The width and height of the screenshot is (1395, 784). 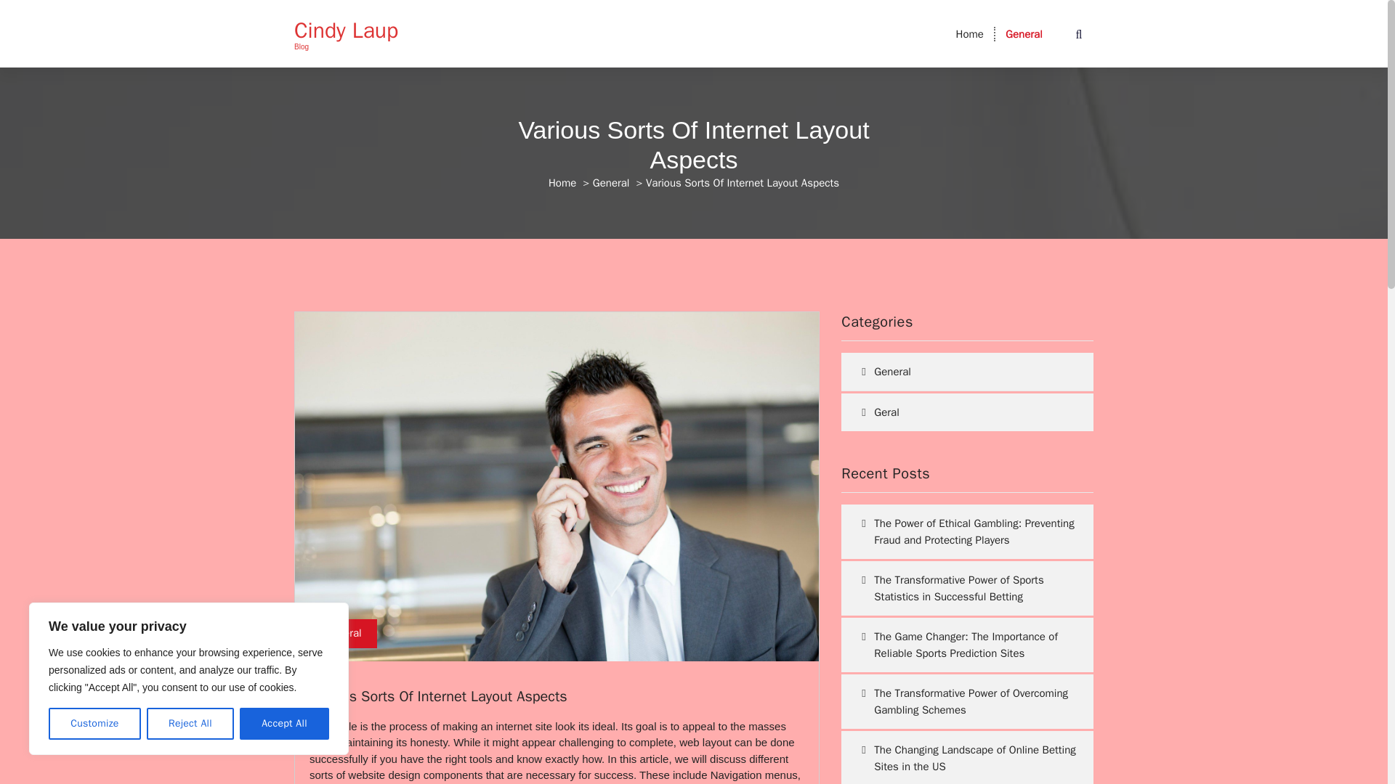 I want to click on Home, so click(x=969, y=33).